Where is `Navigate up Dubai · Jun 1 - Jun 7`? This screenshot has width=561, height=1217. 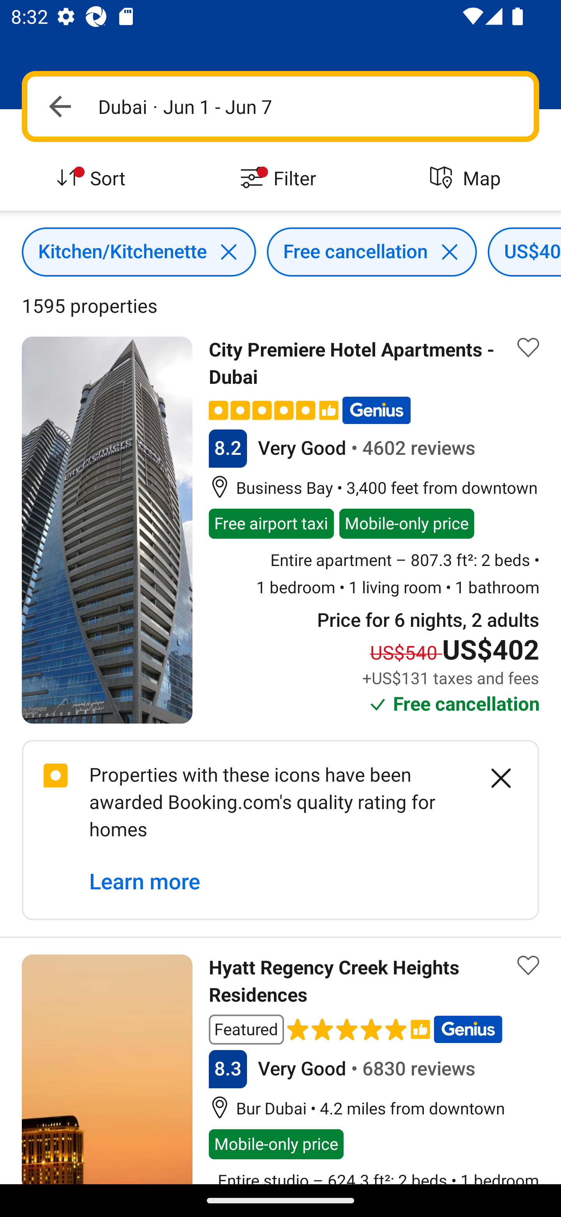
Navigate up Dubai · Jun 1 - Jun 7 is located at coordinates (280, 106).